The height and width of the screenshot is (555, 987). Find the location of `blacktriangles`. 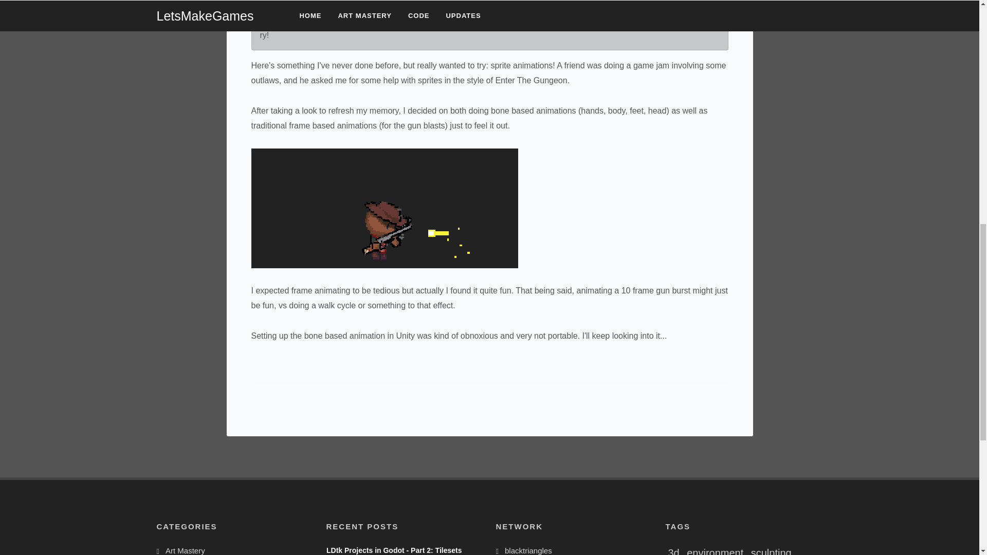

blacktriangles is located at coordinates (526, 550).